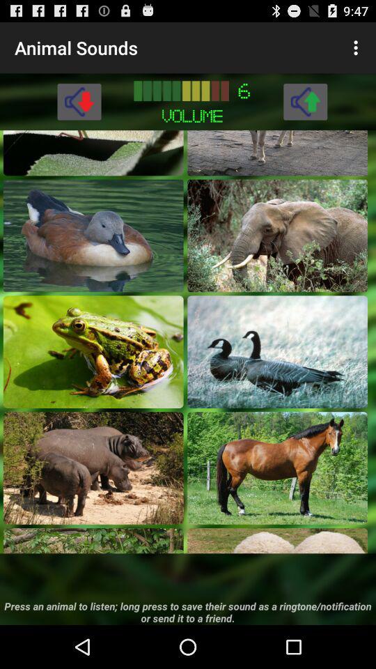  I want to click on open picture, so click(93, 236).